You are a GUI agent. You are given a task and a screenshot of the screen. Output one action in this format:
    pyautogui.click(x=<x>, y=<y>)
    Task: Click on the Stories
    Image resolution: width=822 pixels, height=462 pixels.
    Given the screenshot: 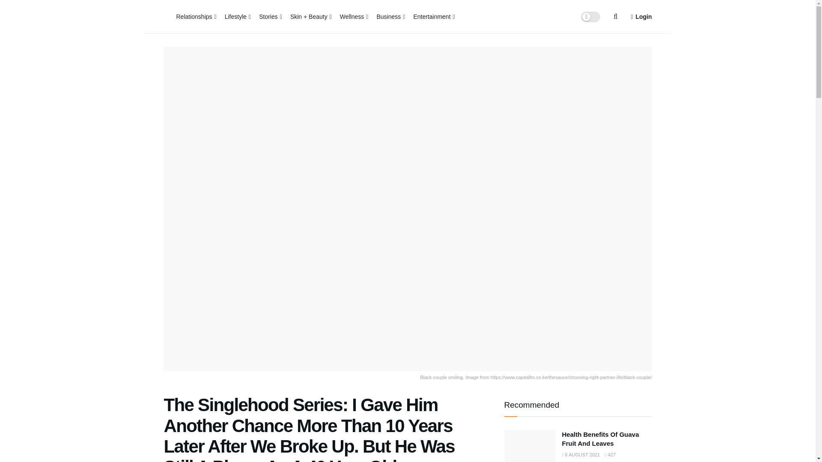 What is the action you would take?
    pyautogui.click(x=270, y=16)
    